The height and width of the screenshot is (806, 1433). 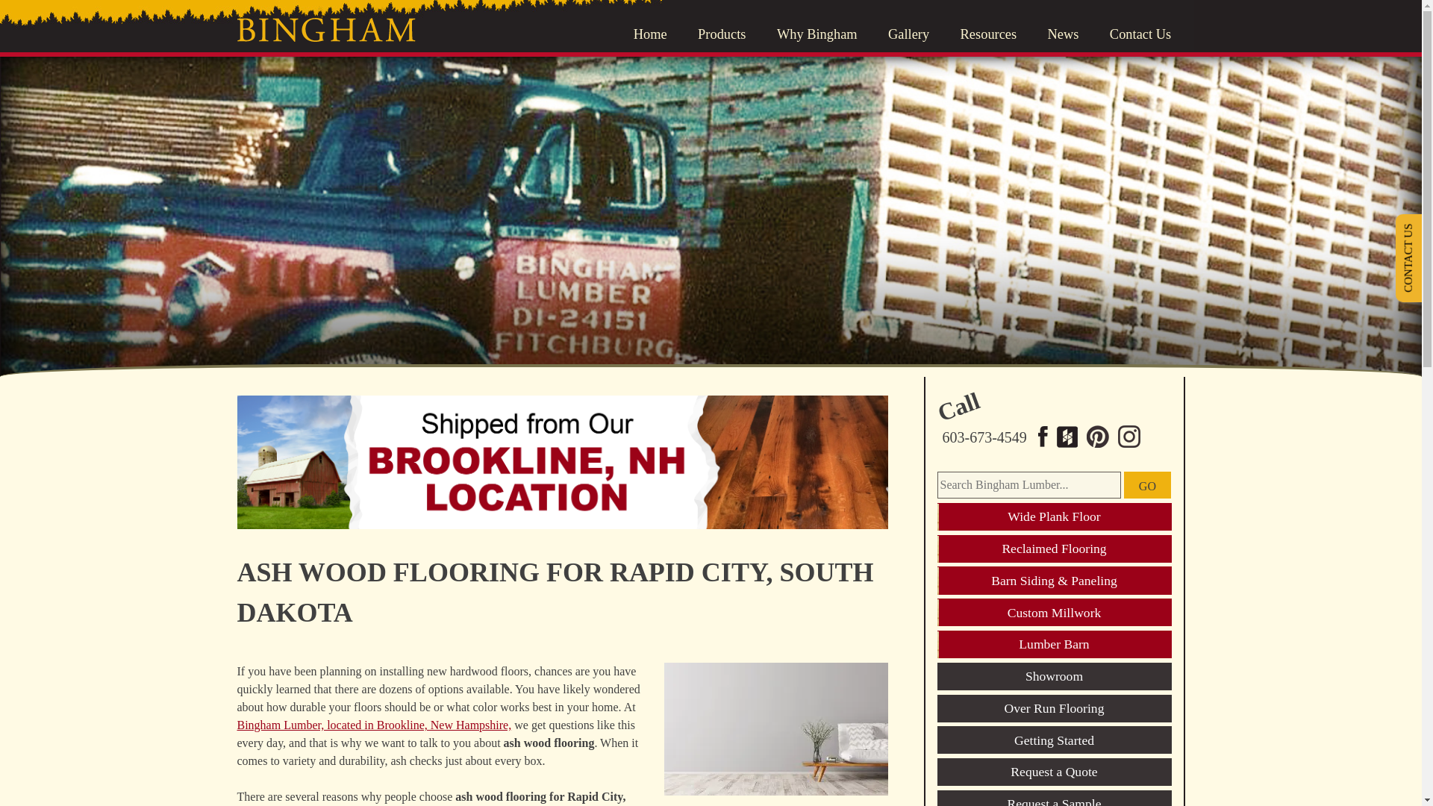 I want to click on Contact Us, so click(x=1140, y=34).